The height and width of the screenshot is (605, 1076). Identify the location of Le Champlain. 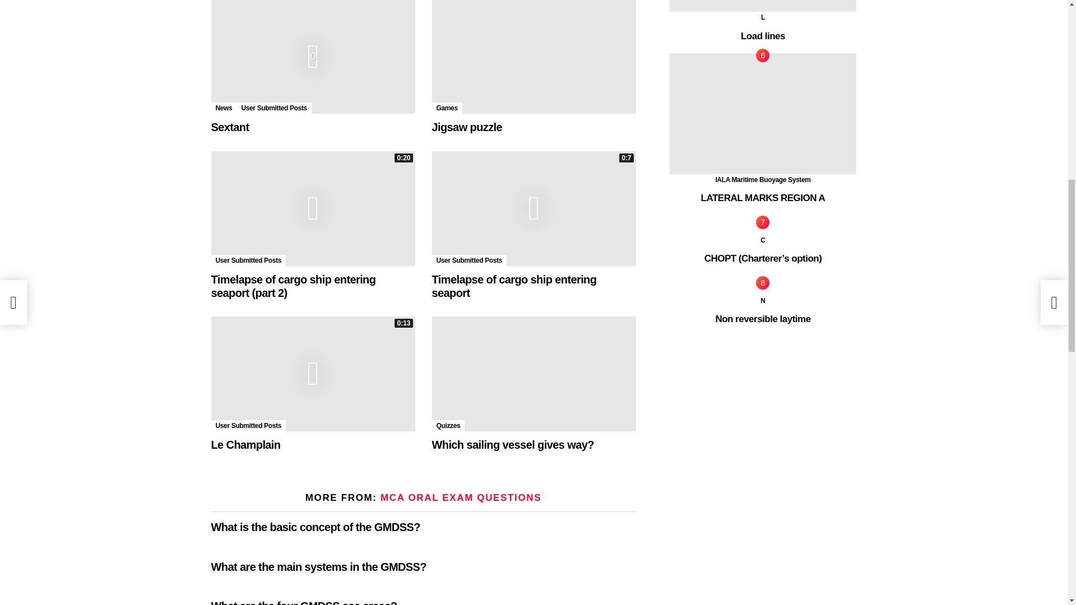
(313, 374).